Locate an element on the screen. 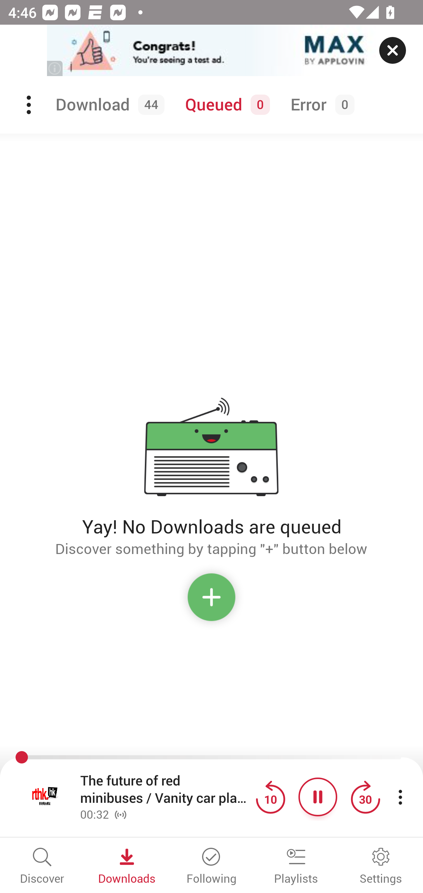 This screenshot has height=893, width=423. Discover is located at coordinates (42, 867).